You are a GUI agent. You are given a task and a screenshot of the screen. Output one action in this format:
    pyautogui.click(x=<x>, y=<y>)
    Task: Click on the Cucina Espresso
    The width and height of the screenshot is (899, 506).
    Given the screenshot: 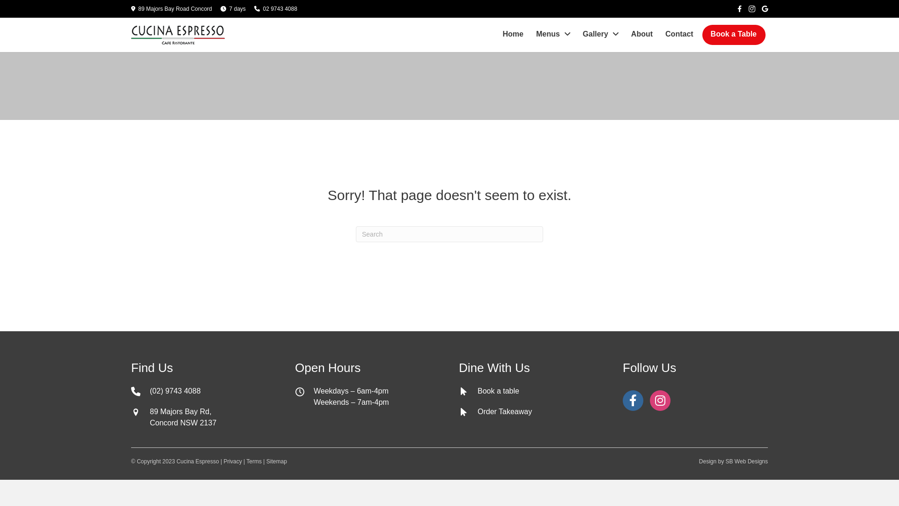 What is the action you would take?
    pyautogui.click(x=198, y=461)
    